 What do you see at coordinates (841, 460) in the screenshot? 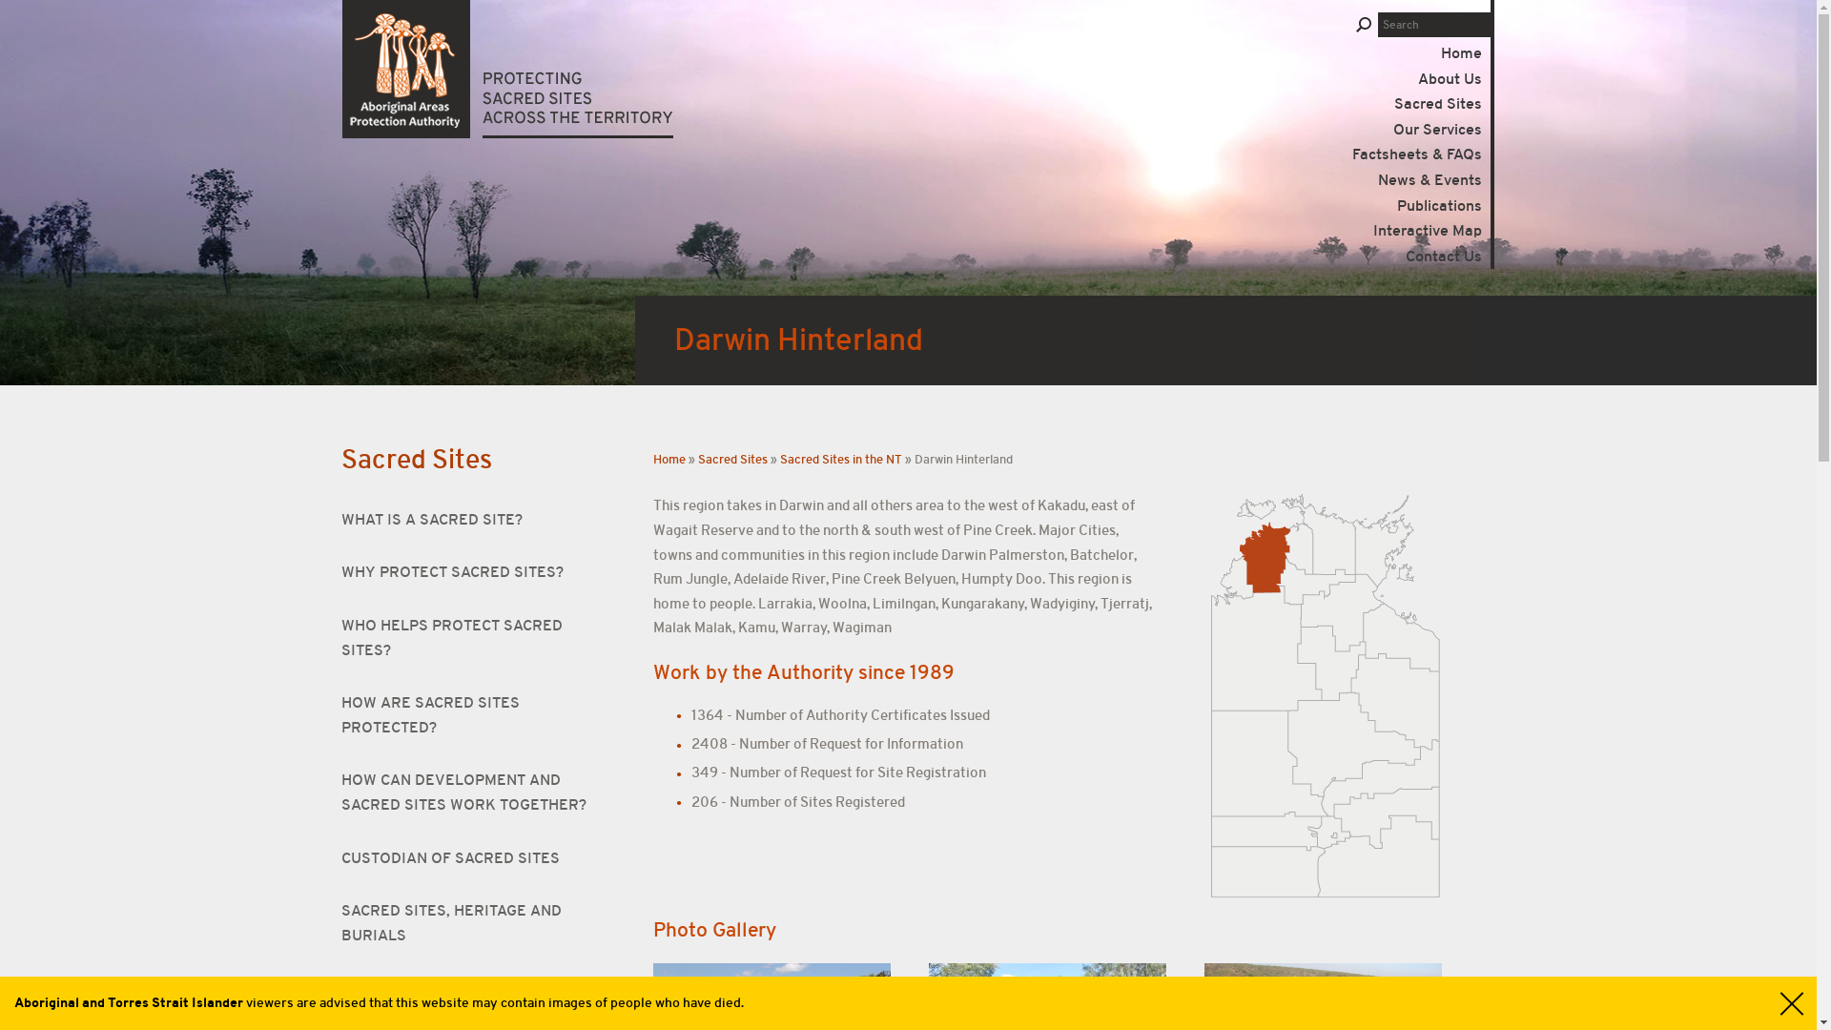
I see `Sacred Sites in the NT` at bounding box center [841, 460].